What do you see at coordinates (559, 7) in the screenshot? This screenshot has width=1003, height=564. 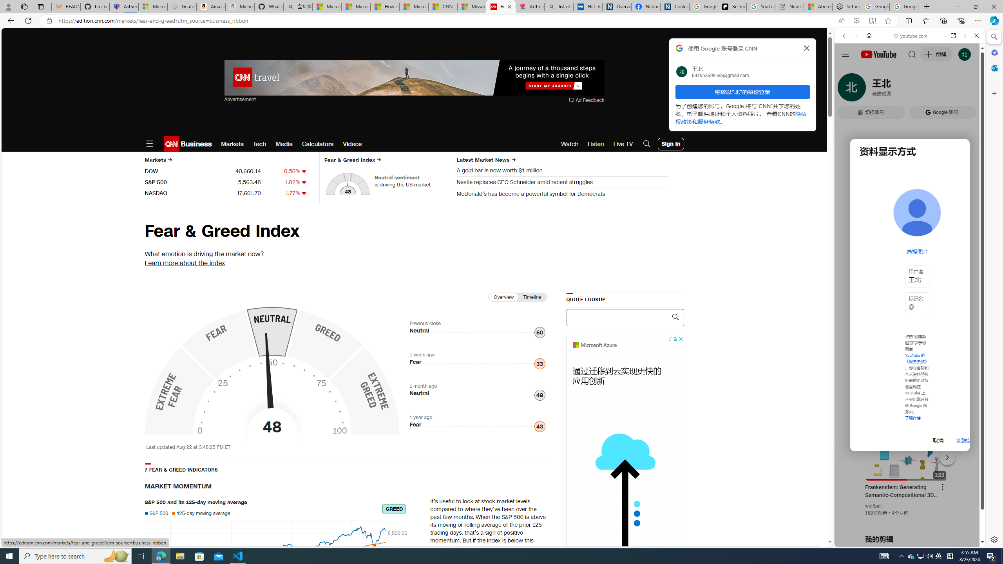 I see `list of asthma inhalers uk - Search` at bounding box center [559, 7].